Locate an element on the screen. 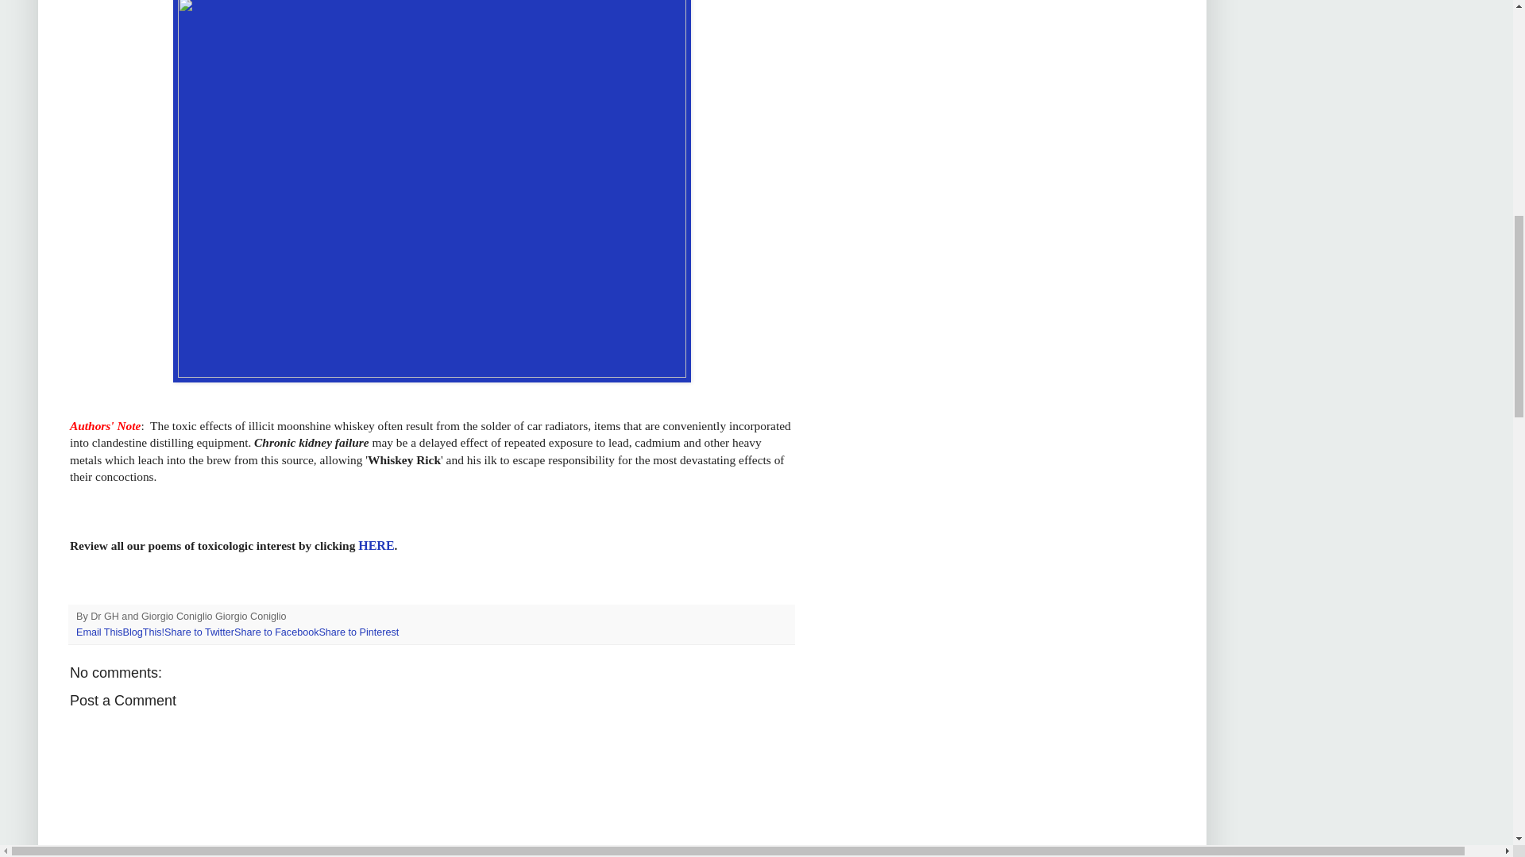 This screenshot has height=857, width=1525. Email Post is located at coordinates (296, 617).